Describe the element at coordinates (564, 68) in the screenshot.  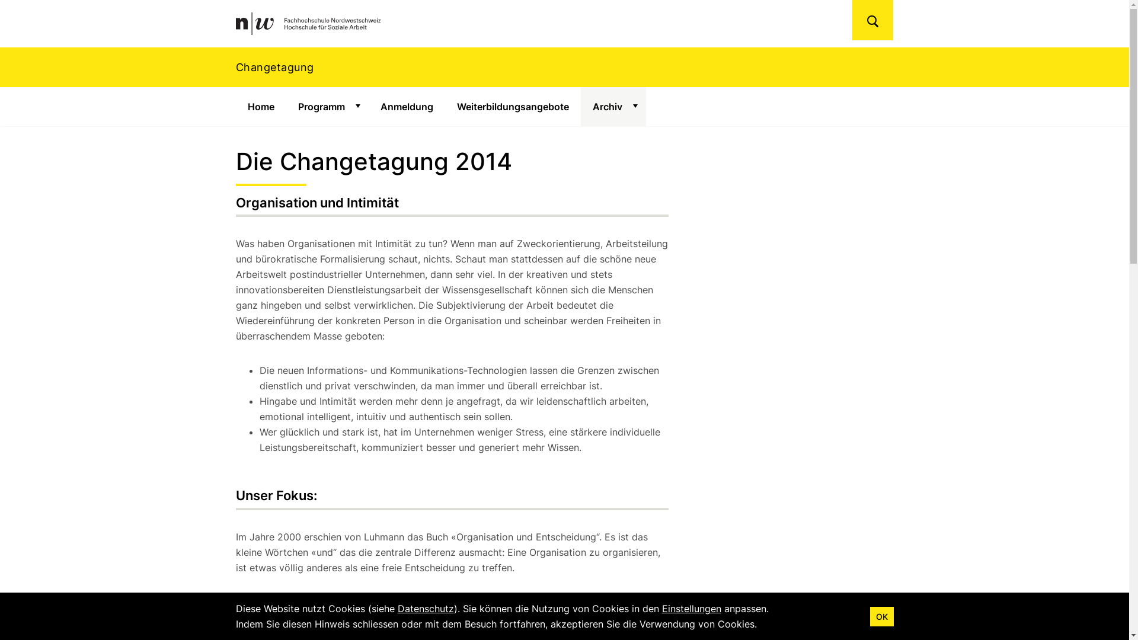
I see `Changetagung` at that location.